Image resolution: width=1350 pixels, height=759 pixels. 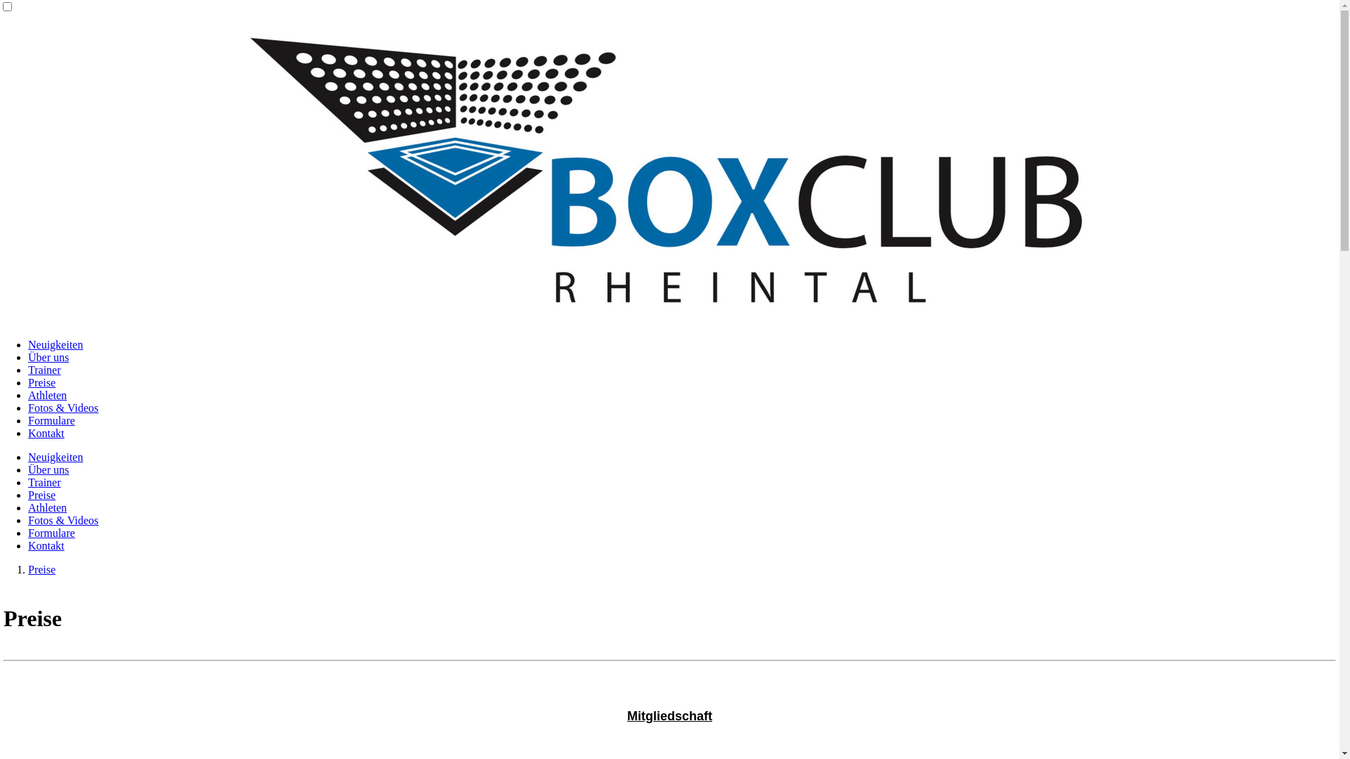 I want to click on Preise, so click(x=42, y=569).